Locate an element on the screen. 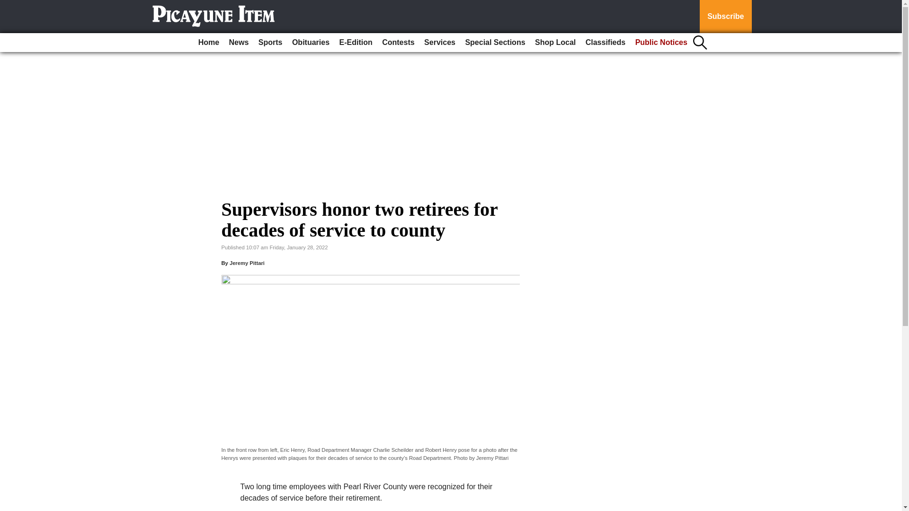 Image resolution: width=909 pixels, height=511 pixels. Shop Local is located at coordinates (555, 43).